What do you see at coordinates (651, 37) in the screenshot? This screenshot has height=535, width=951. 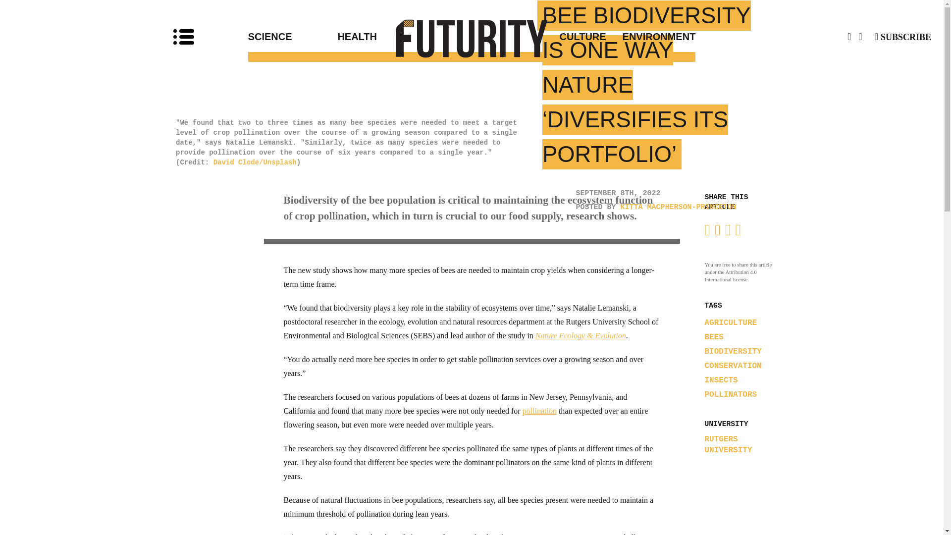 I see `ENVIRONMENT` at bounding box center [651, 37].